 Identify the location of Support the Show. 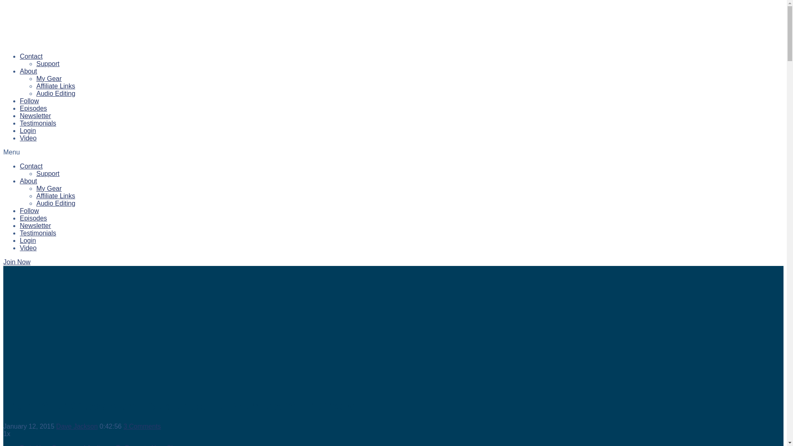
(48, 173).